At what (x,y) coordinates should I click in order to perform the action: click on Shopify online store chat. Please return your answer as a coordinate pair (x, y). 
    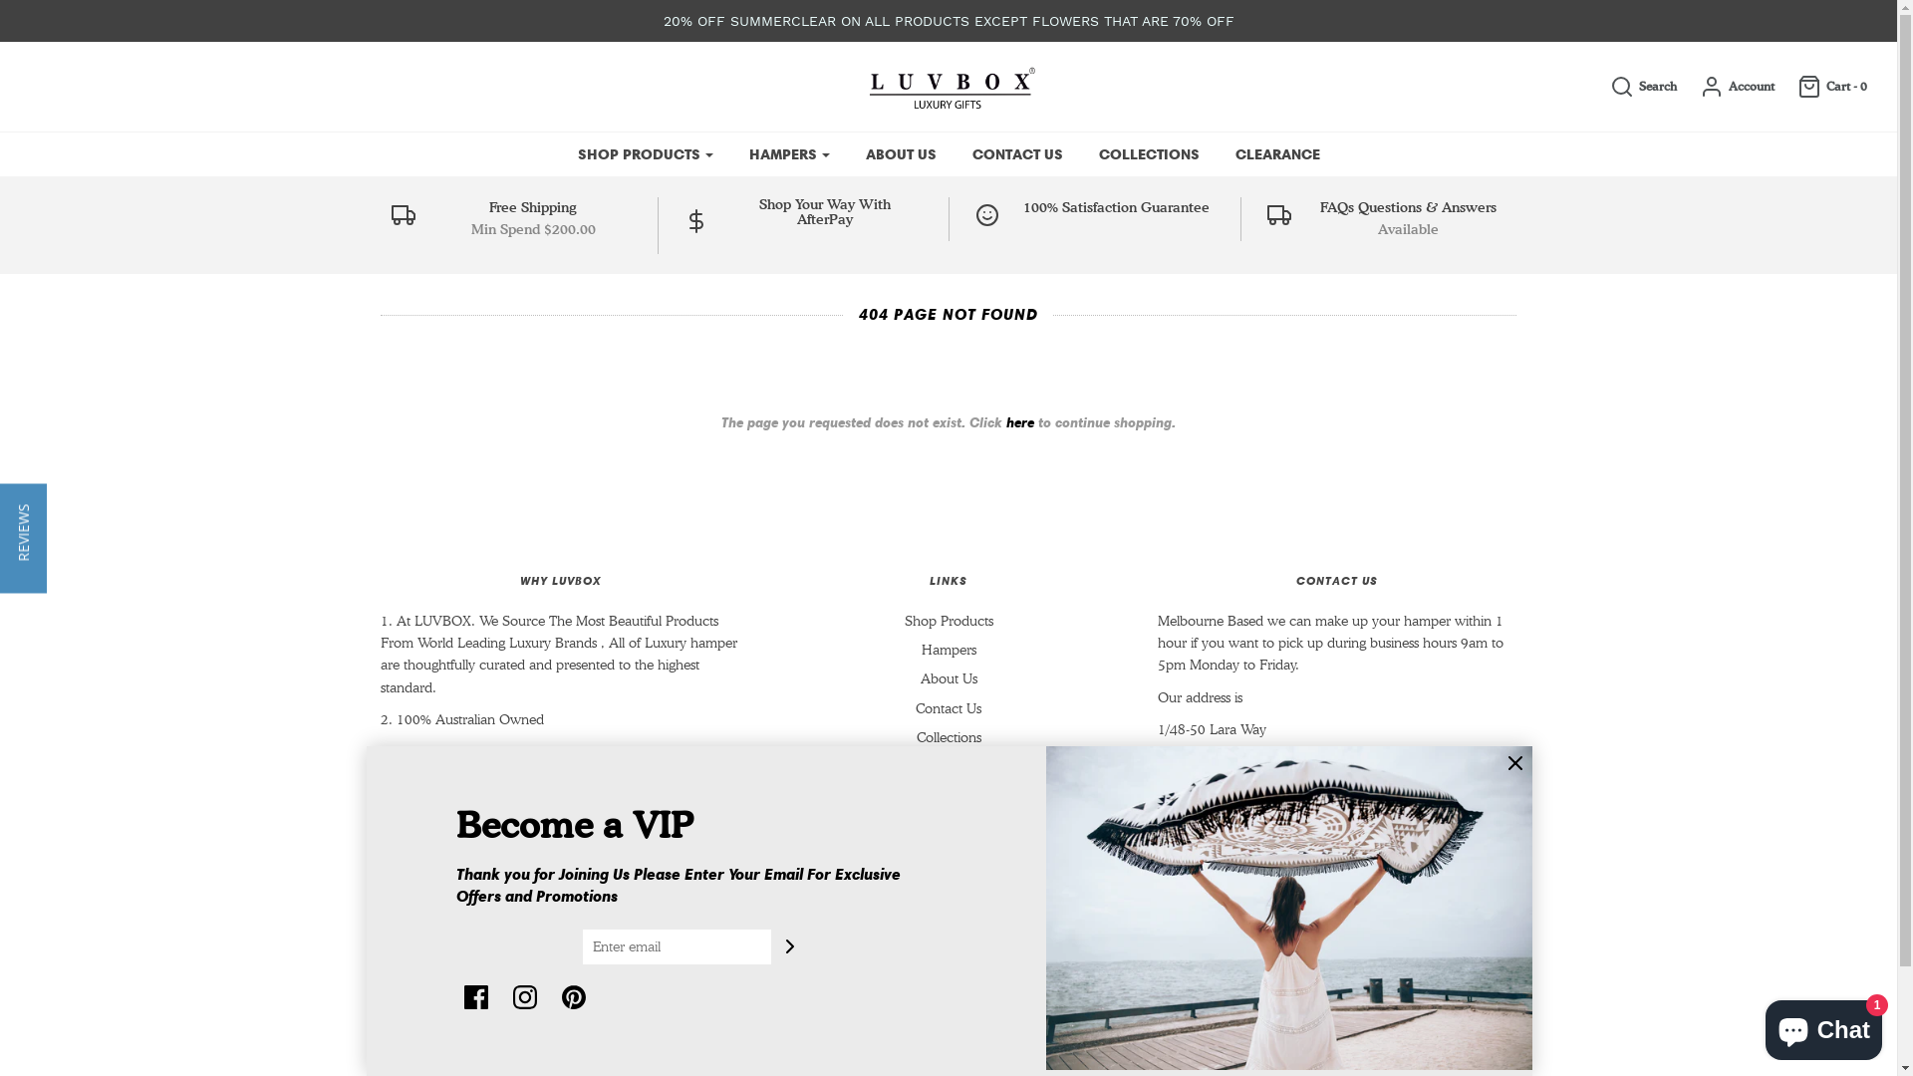
    Looking at the image, I should click on (1823, 1026).